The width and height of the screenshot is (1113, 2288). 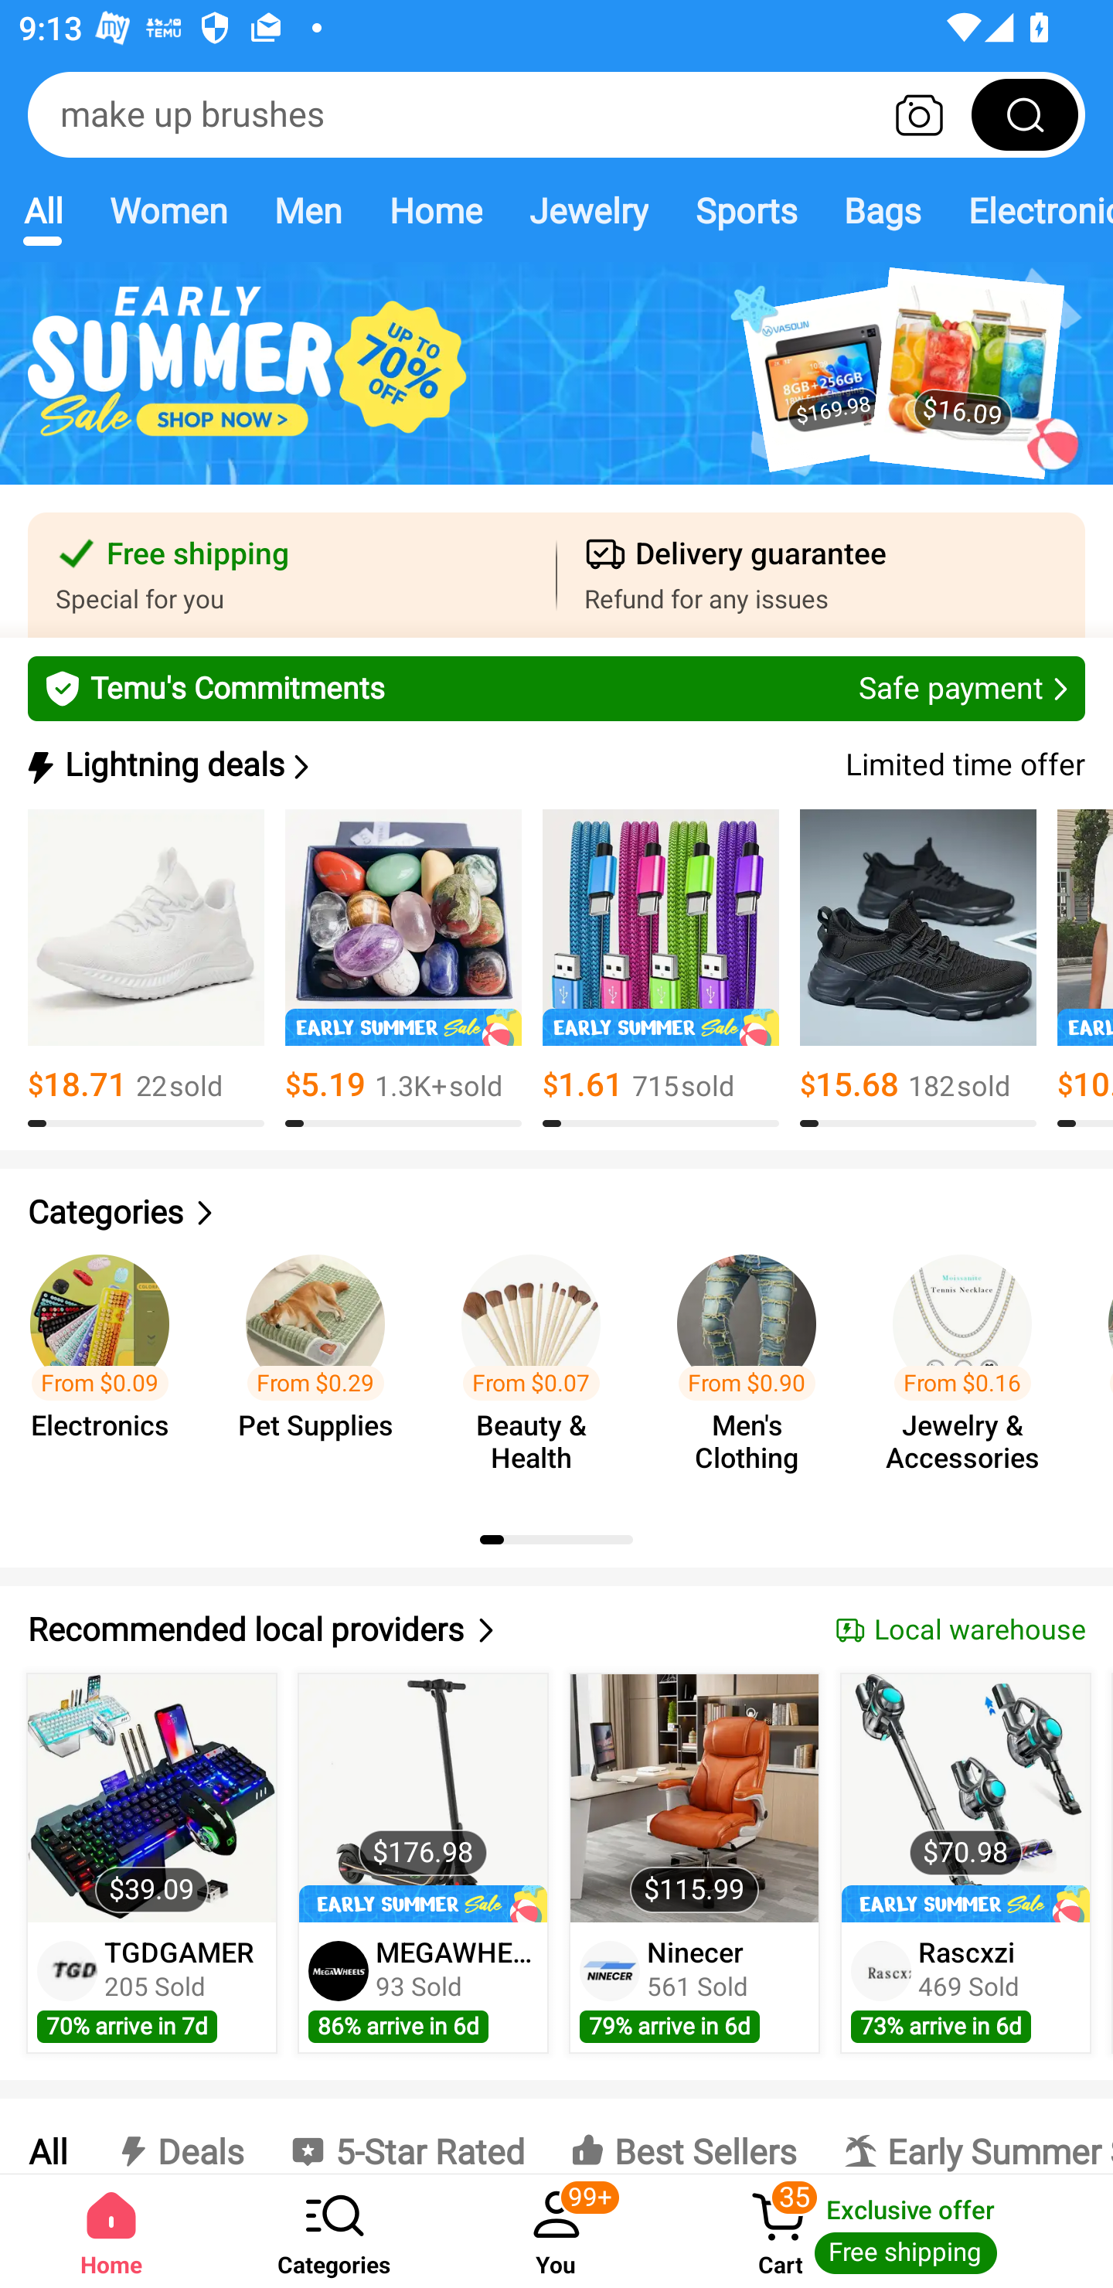 I want to click on $1.61 715￼sold 8.0, so click(x=660, y=969).